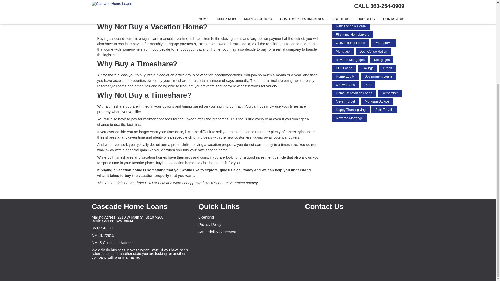 Image resolution: width=500 pixels, height=281 pixels. I want to click on VA Loans, so click(343, 9).